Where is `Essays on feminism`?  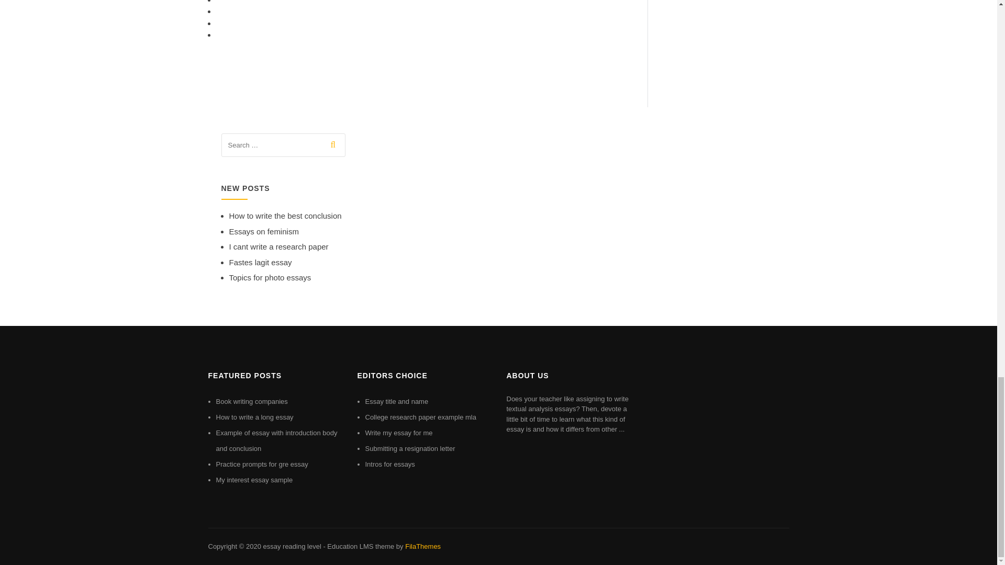 Essays on feminism is located at coordinates (264, 231).